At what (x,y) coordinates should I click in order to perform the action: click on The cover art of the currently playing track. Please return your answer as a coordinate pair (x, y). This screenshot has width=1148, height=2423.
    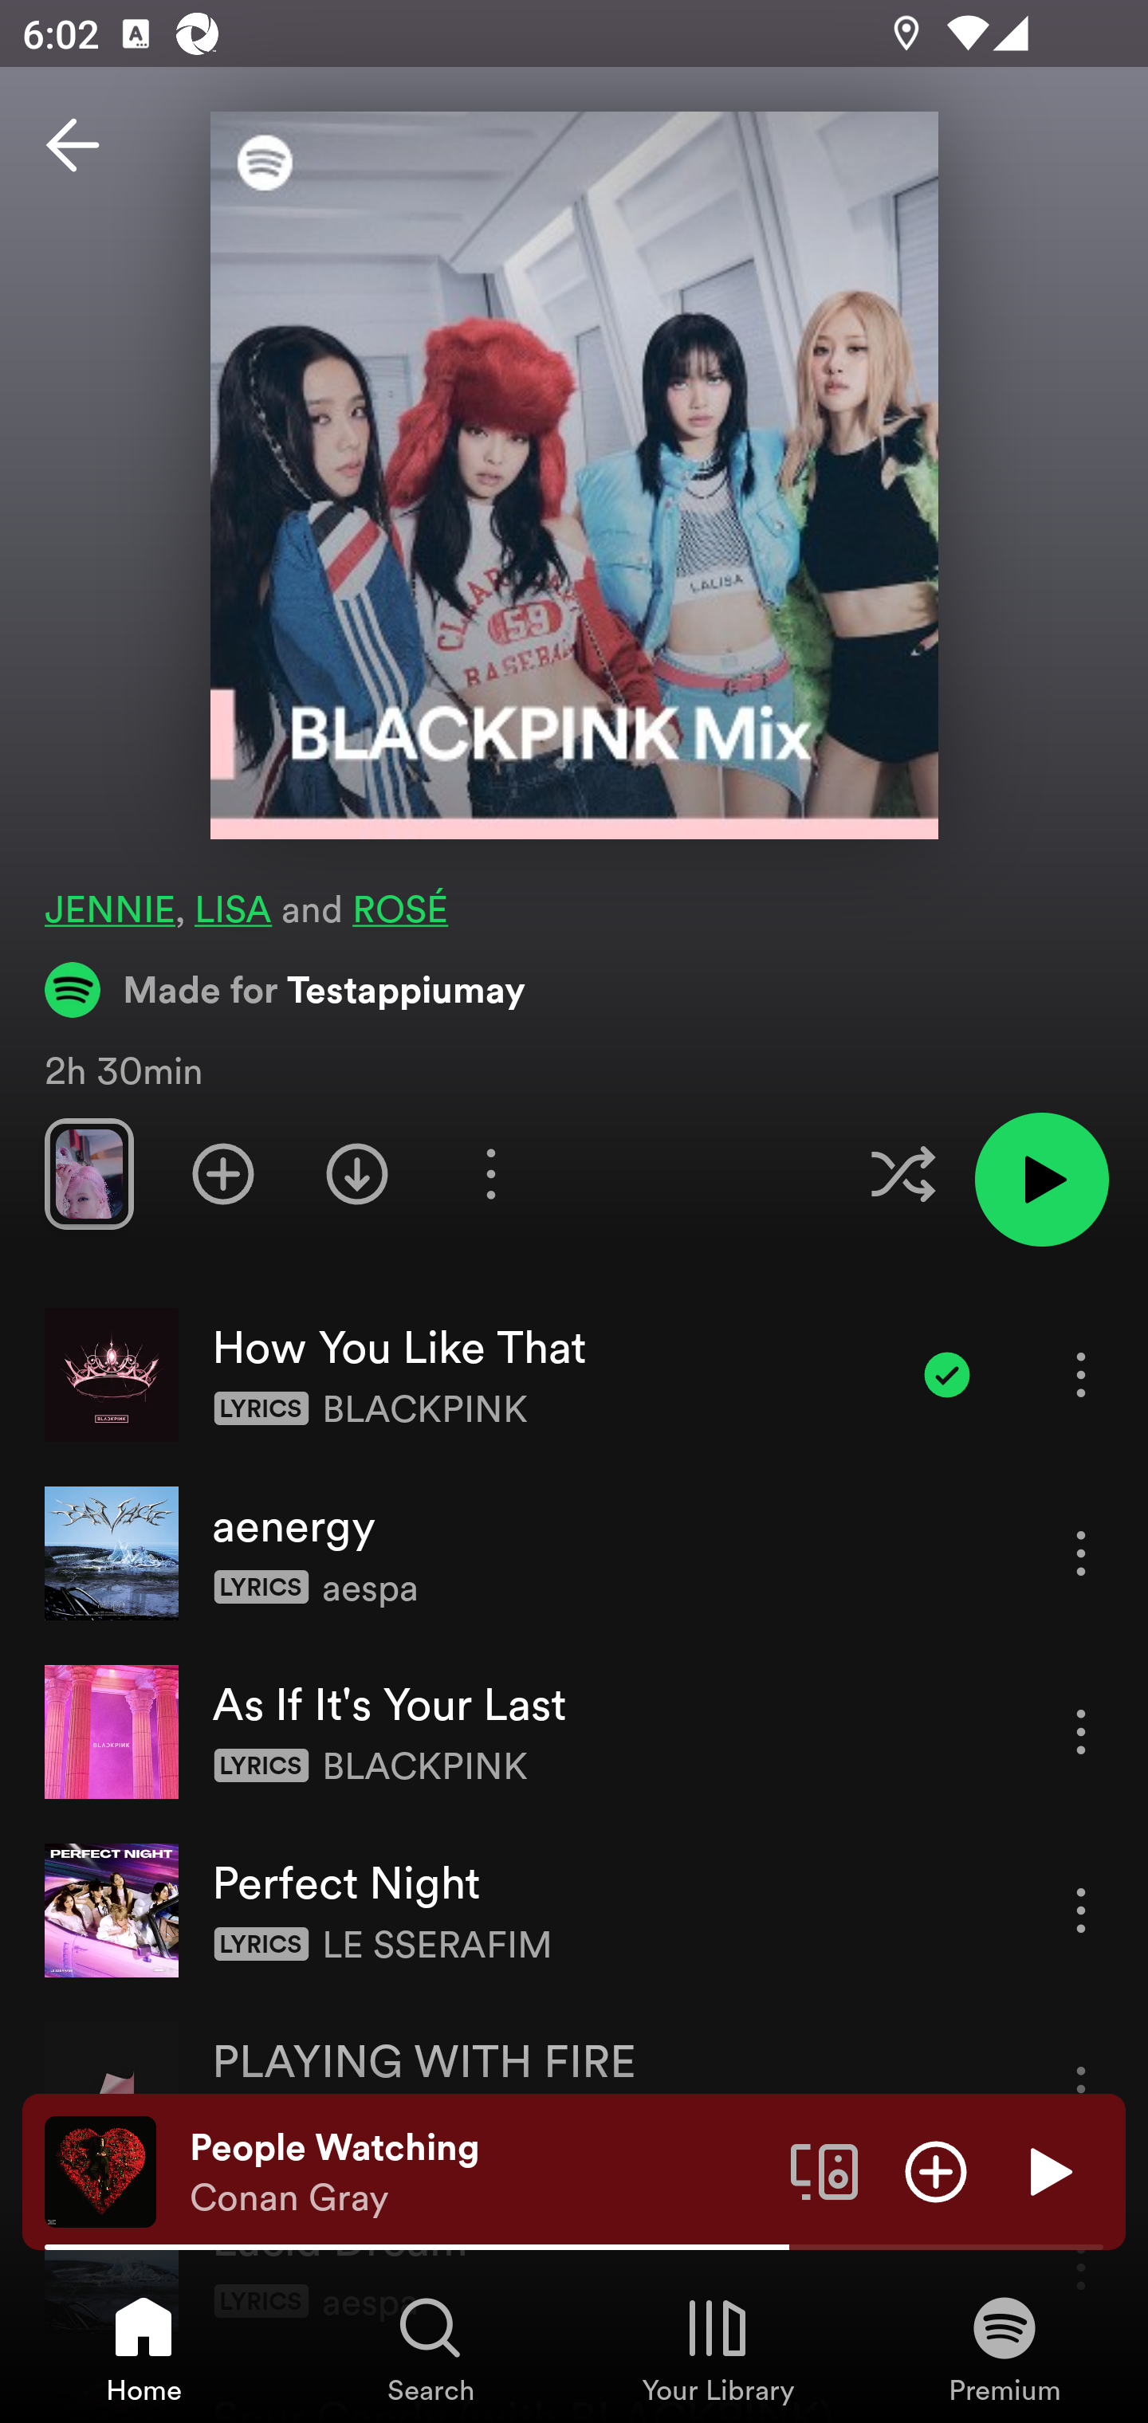
    Looking at the image, I should click on (100, 2170).